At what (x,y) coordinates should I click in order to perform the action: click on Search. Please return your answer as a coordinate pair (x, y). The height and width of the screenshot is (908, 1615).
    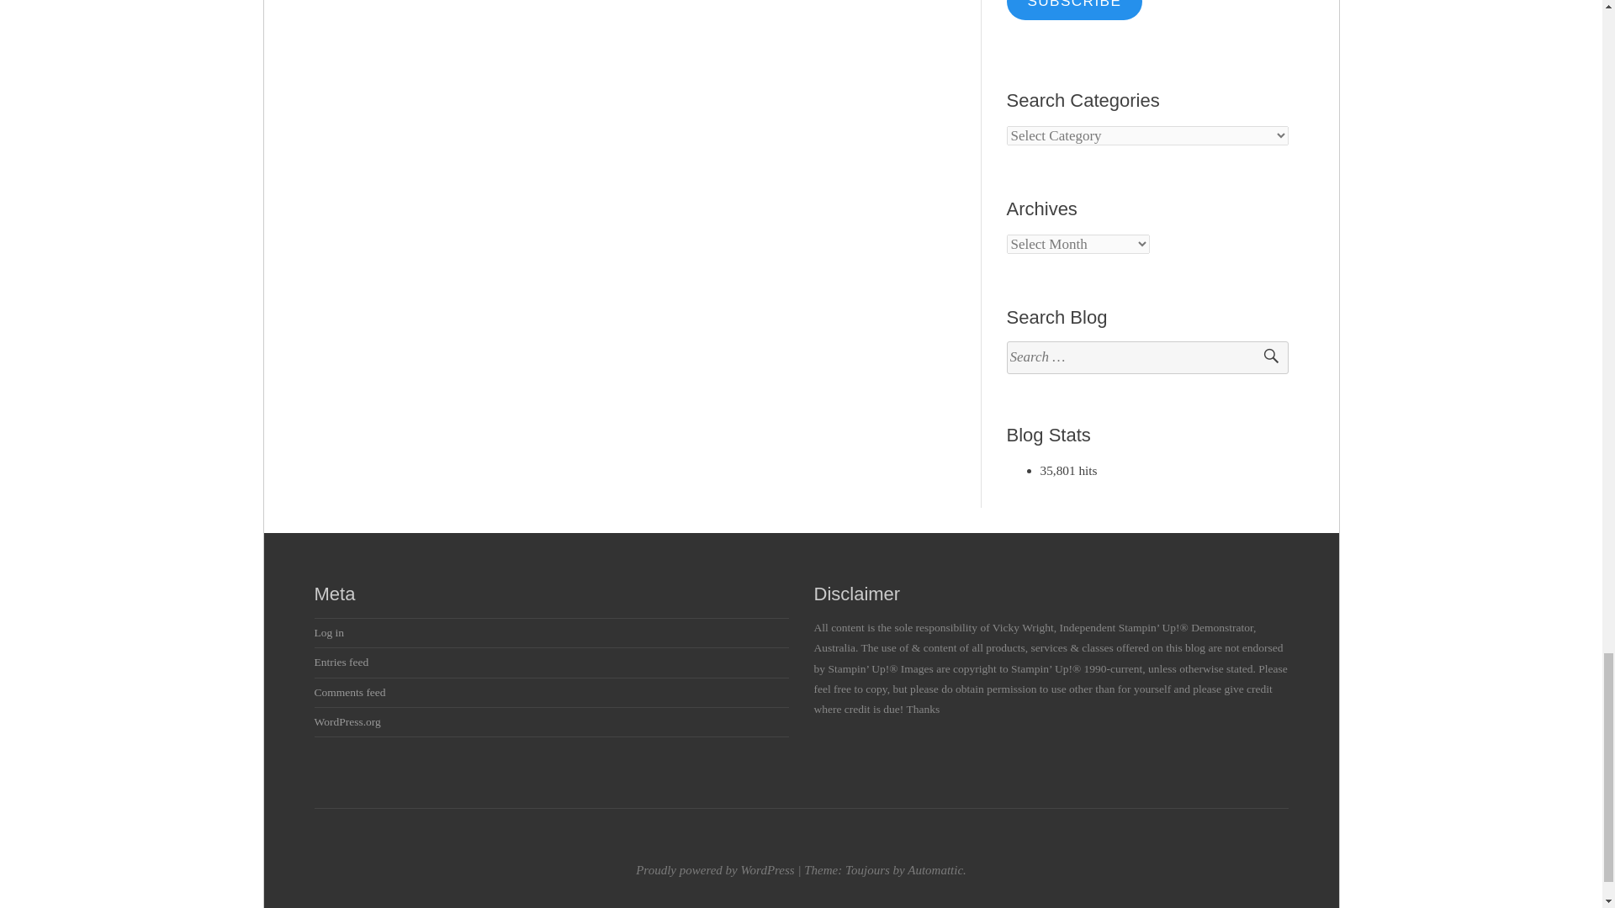
    Looking at the image, I should click on (1263, 357).